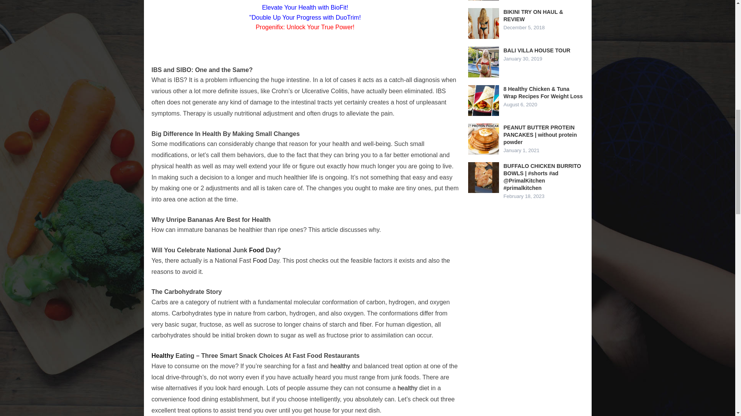 The height and width of the screenshot is (416, 741). Describe the element at coordinates (305, 27) in the screenshot. I see `Progenifix: Unlock Your True Power!` at that location.